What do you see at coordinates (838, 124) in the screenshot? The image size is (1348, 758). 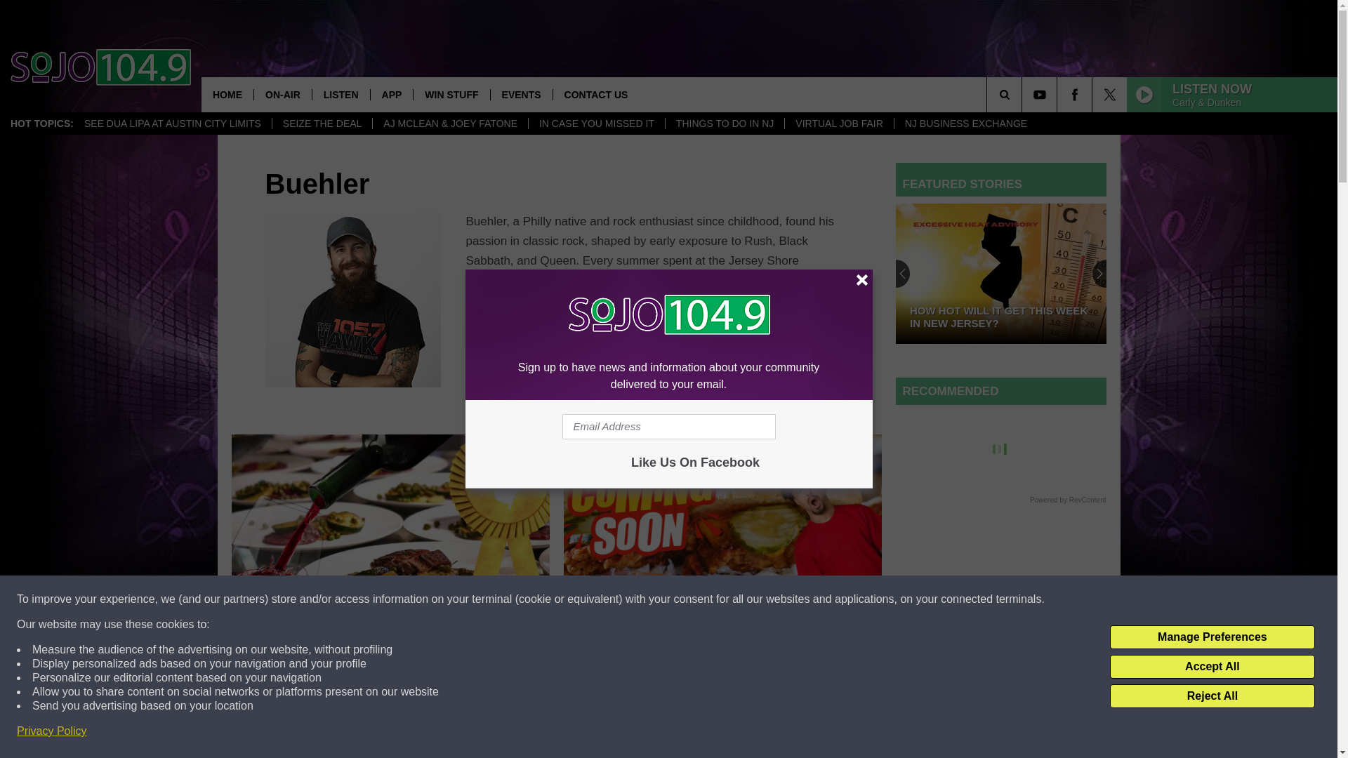 I see `VIRTUAL JOB FAIR` at bounding box center [838, 124].